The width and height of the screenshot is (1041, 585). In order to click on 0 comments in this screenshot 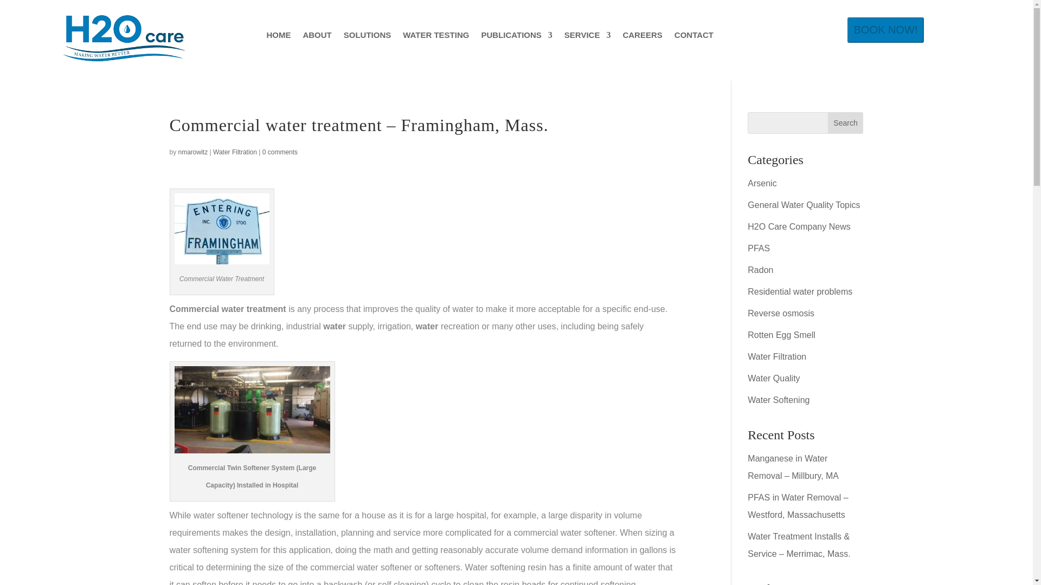, I will do `click(280, 152)`.